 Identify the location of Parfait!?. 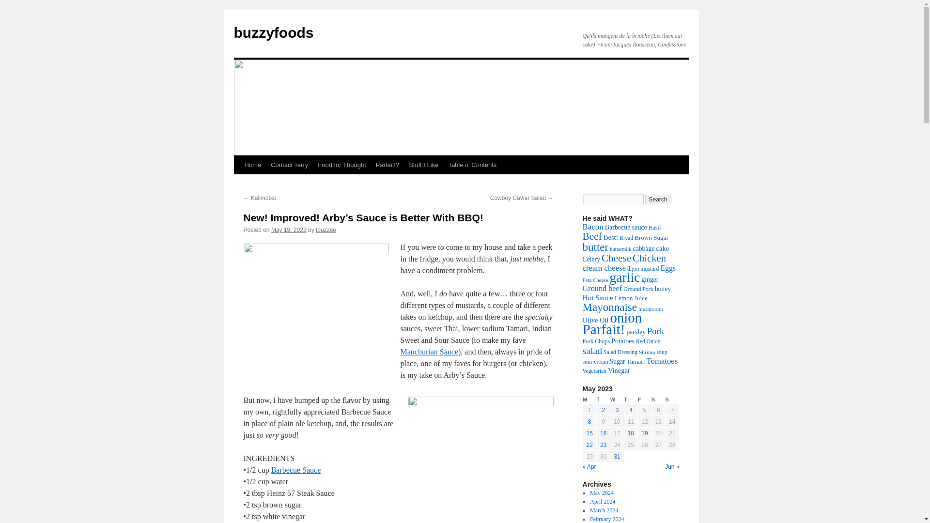
(387, 165).